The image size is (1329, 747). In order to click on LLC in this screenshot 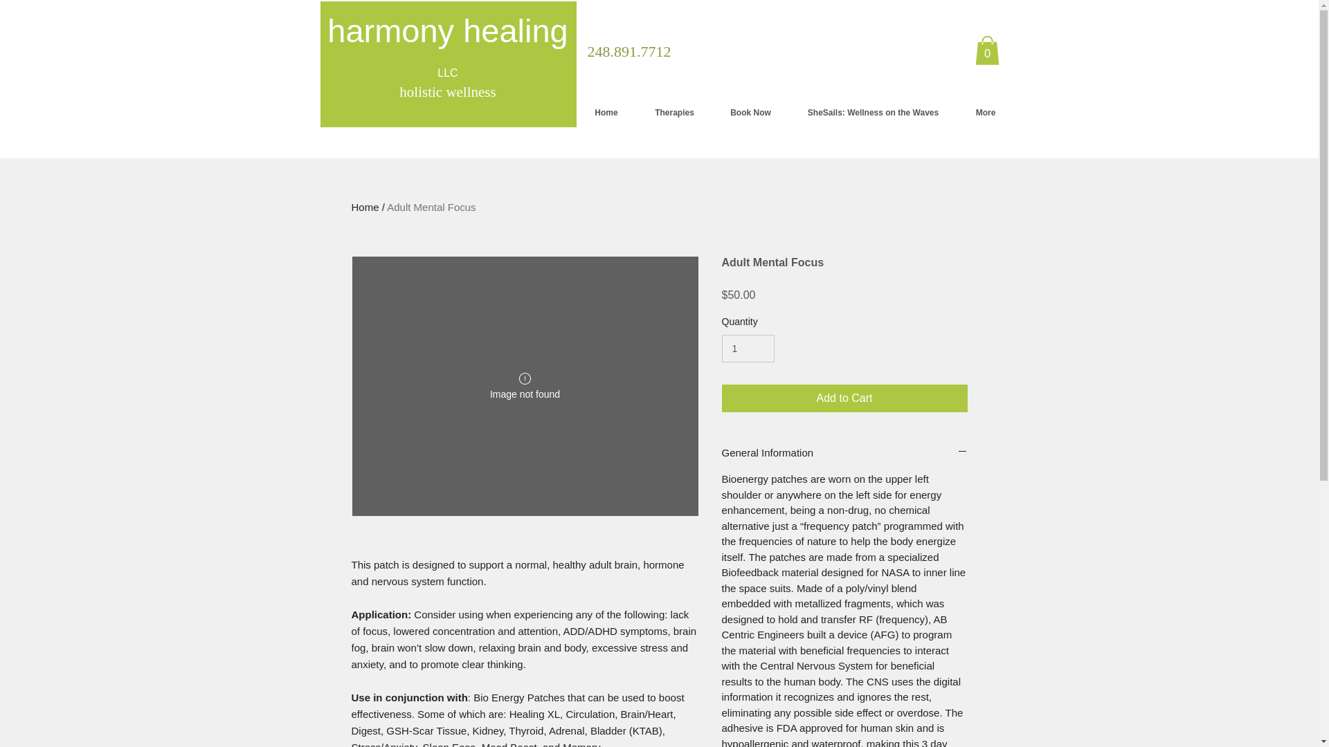, I will do `click(447, 73)`.